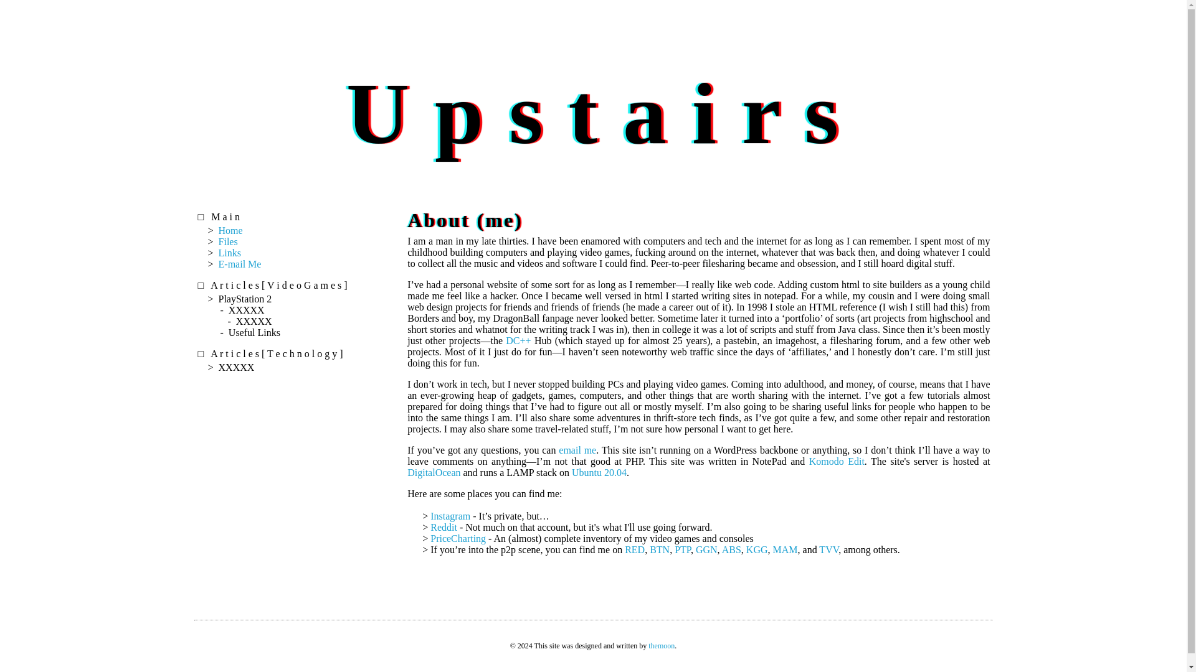 The image size is (1196, 672). Describe the element at coordinates (828, 549) in the screenshot. I see `TVV` at that location.